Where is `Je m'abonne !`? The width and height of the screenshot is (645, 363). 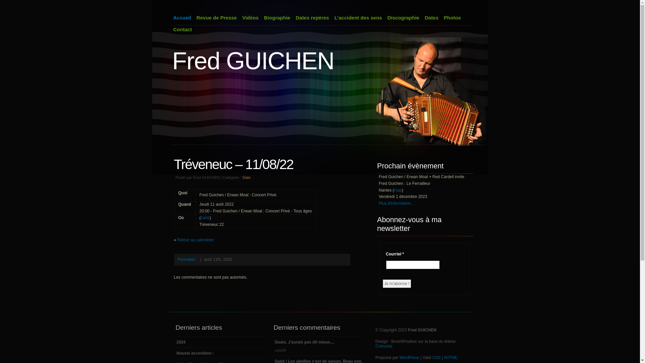
Je m'abonne ! is located at coordinates (396, 284).